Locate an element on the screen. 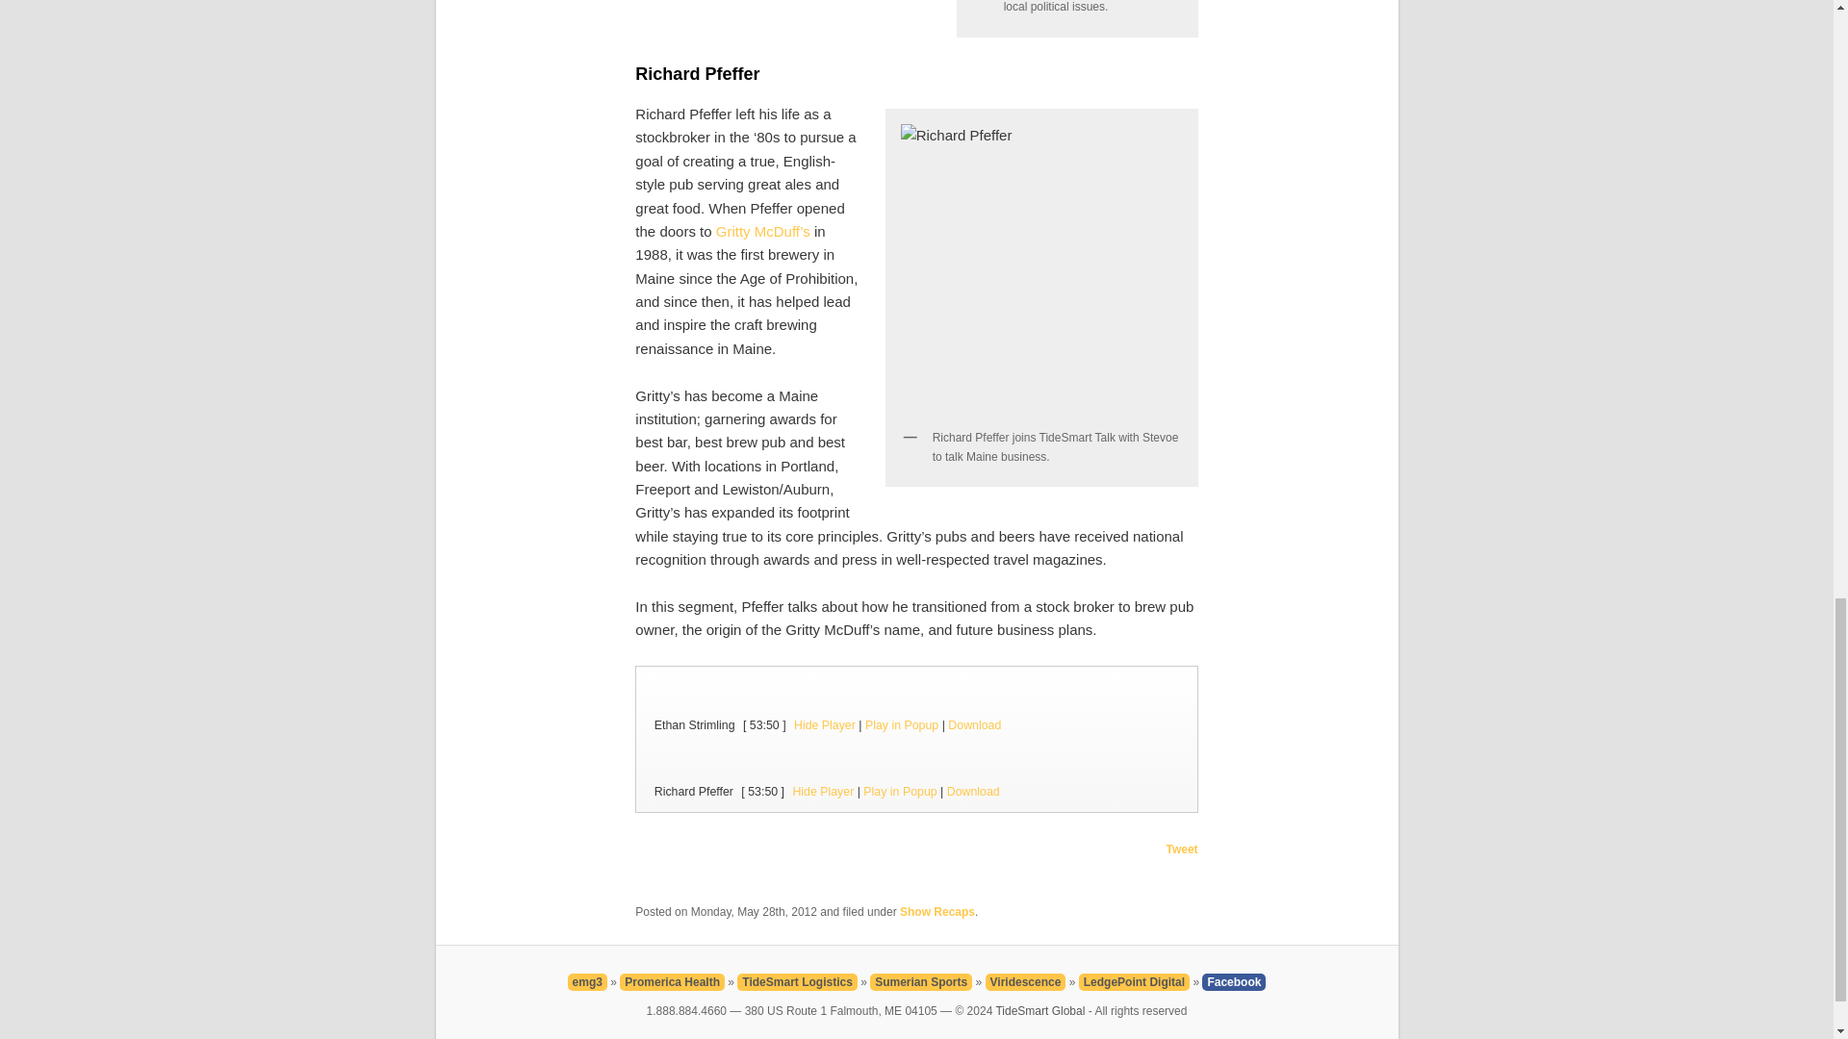 This screenshot has height=1039, width=1848. Viridescence is located at coordinates (1025, 981).